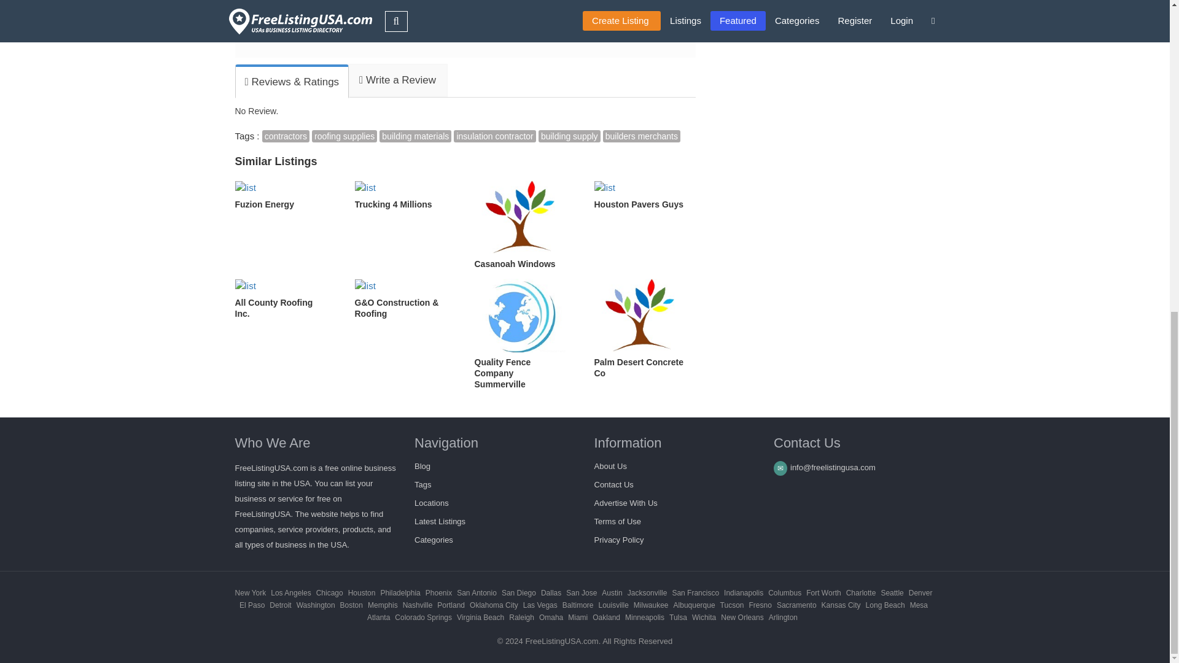 The image size is (1179, 663). I want to click on Advertise With Us, so click(626, 503).